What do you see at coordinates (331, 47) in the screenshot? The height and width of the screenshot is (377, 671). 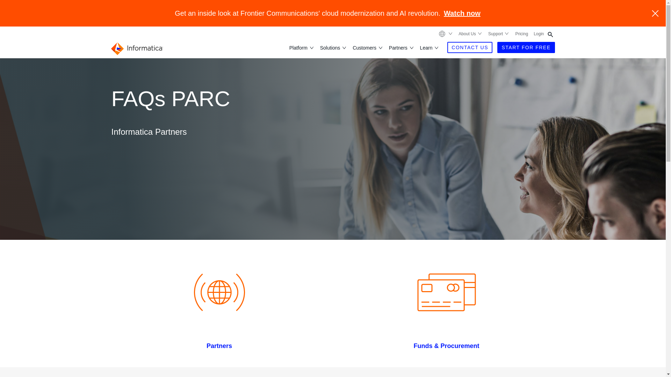 I see `Solutions` at bounding box center [331, 47].